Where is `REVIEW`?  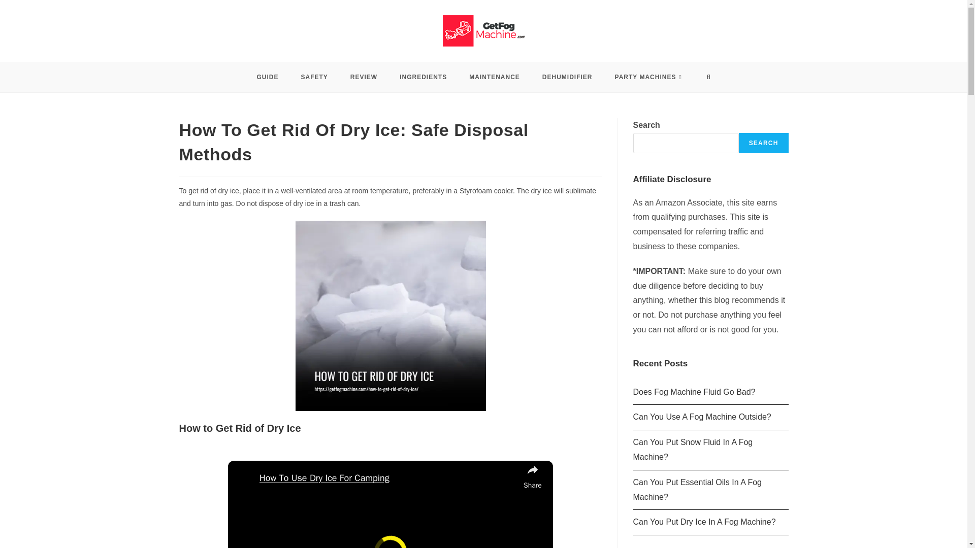 REVIEW is located at coordinates (364, 77).